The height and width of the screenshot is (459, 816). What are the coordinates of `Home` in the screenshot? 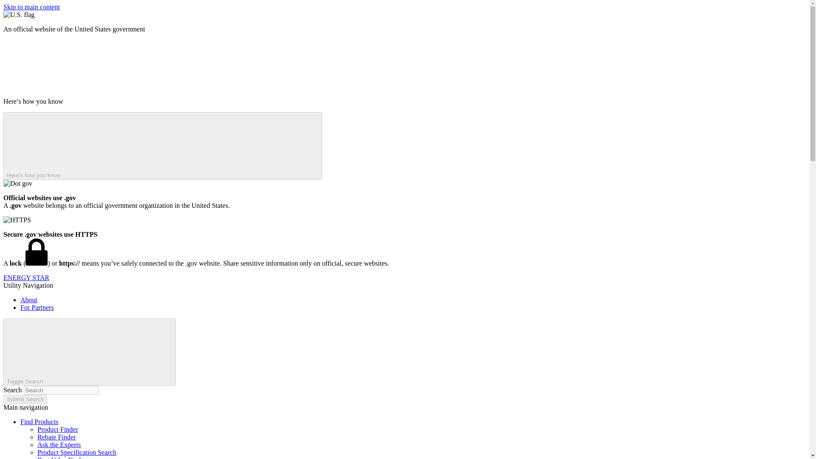 It's located at (26, 278).